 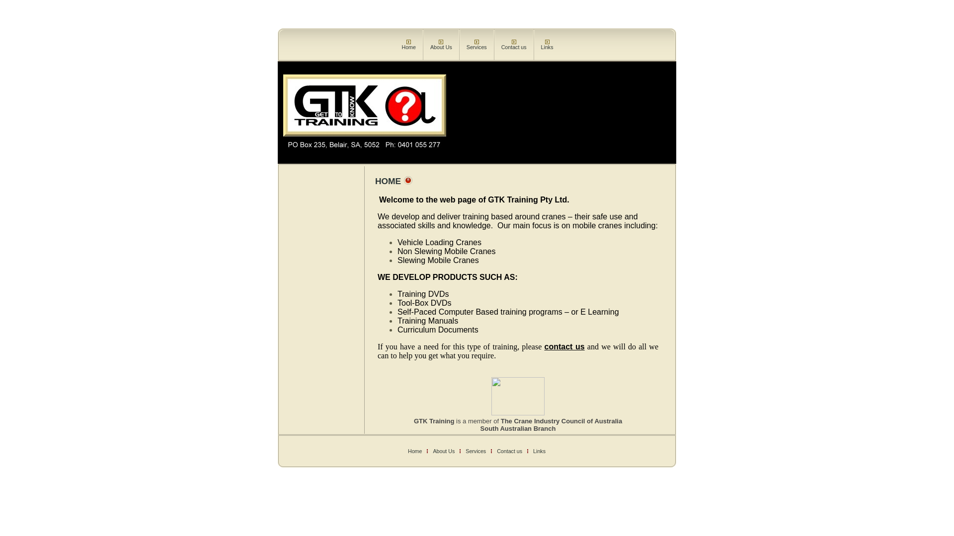 What do you see at coordinates (514, 47) in the screenshot?
I see `Contact us` at bounding box center [514, 47].